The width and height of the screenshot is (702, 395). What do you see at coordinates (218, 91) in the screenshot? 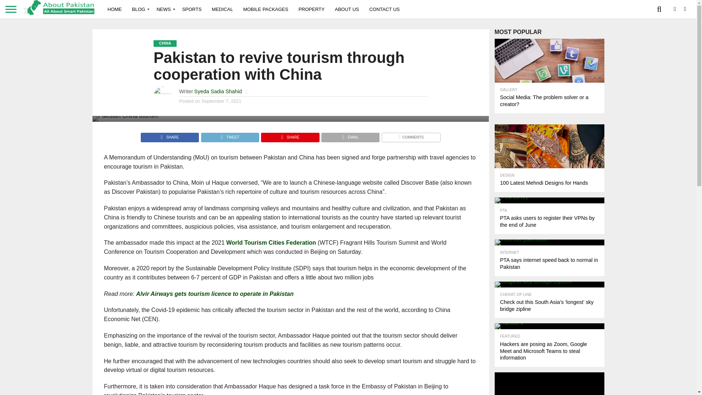
I see `Posts by Syeda Sadia Shahid` at bounding box center [218, 91].